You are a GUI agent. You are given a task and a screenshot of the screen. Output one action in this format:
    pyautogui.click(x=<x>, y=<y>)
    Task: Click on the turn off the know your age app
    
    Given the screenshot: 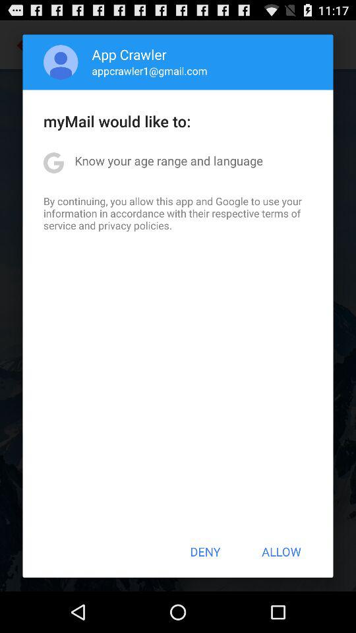 What is the action you would take?
    pyautogui.click(x=169, y=161)
    